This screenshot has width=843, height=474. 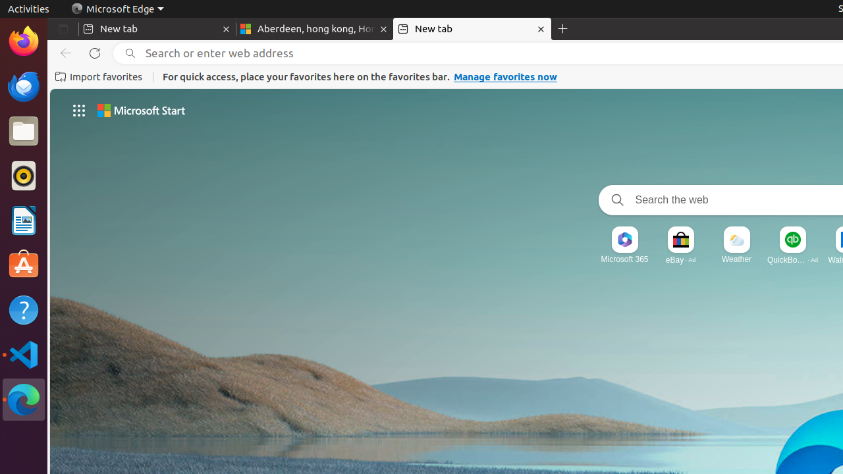 What do you see at coordinates (563, 29) in the screenshot?
I see `New Tab` at bounding box center [563, 29].